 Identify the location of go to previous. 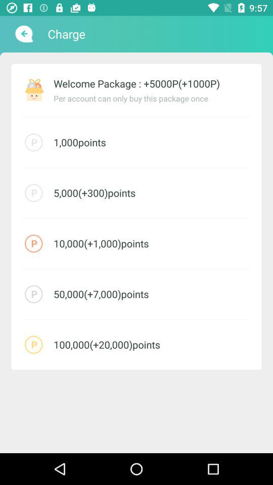
(23, 34).